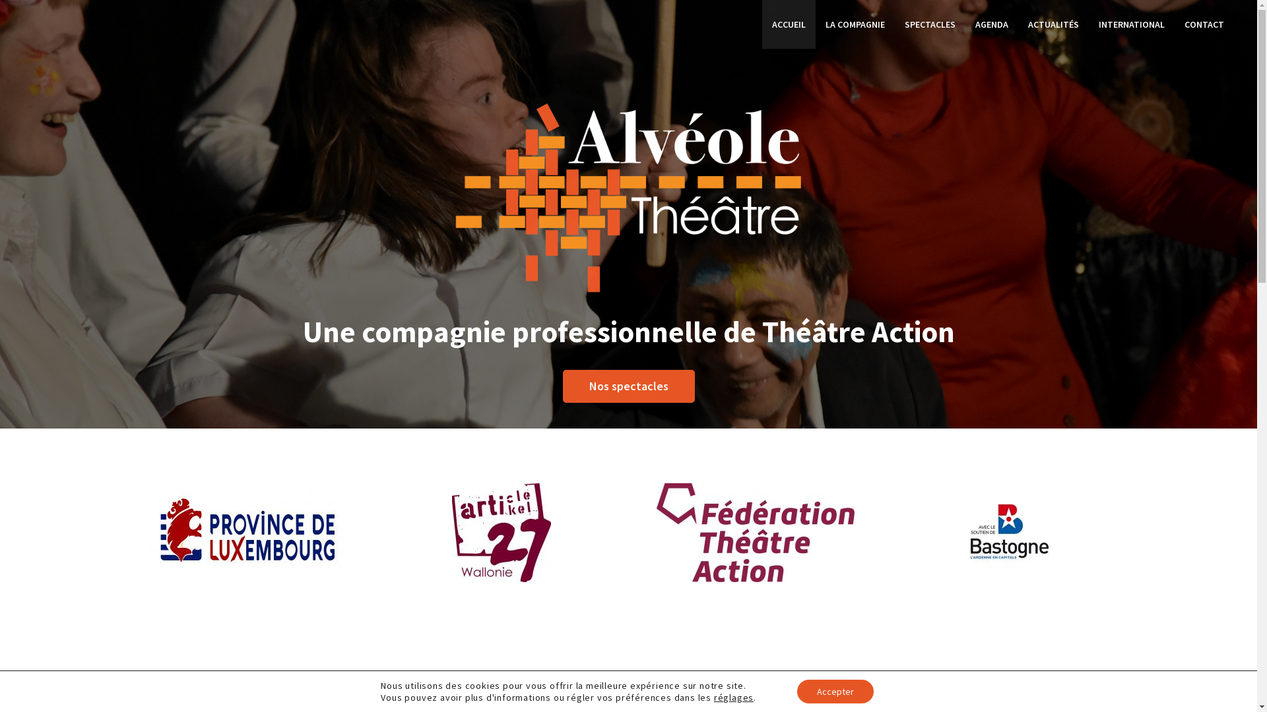 The image size is (1267, 712). Describe the element at coordinates (835, 692) in the screenshot. I see `Accepter` at that location.